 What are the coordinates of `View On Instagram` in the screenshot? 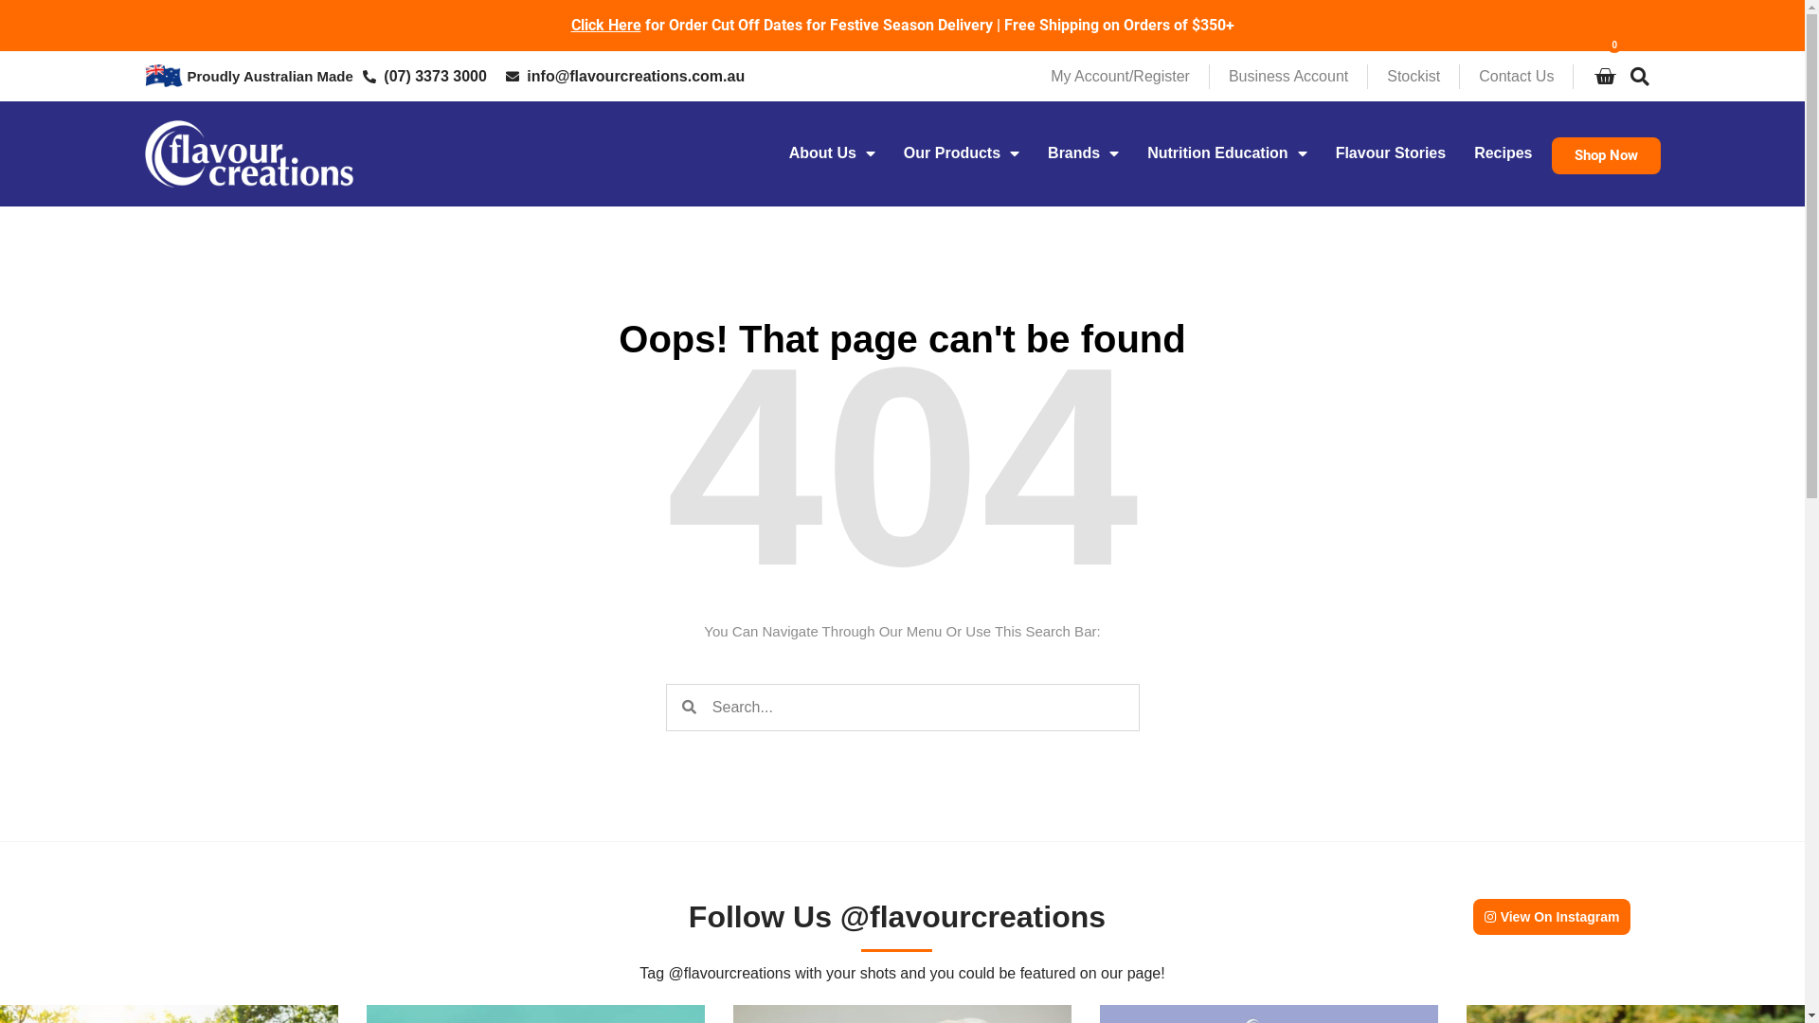 It's located at (1552, 917).